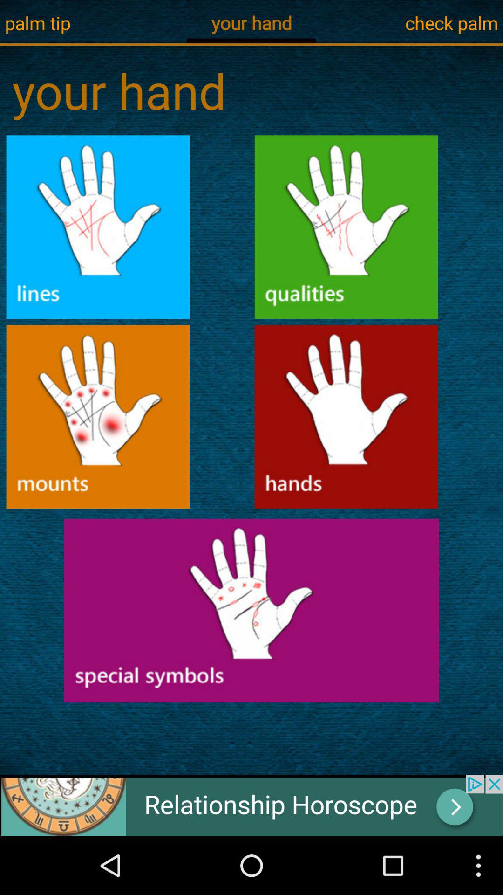 This screenshot has width=503, height=895. What do you see at coordinates (98, 227) in the screenshot?
I see `hand lines` at bounding box center [98, 227].